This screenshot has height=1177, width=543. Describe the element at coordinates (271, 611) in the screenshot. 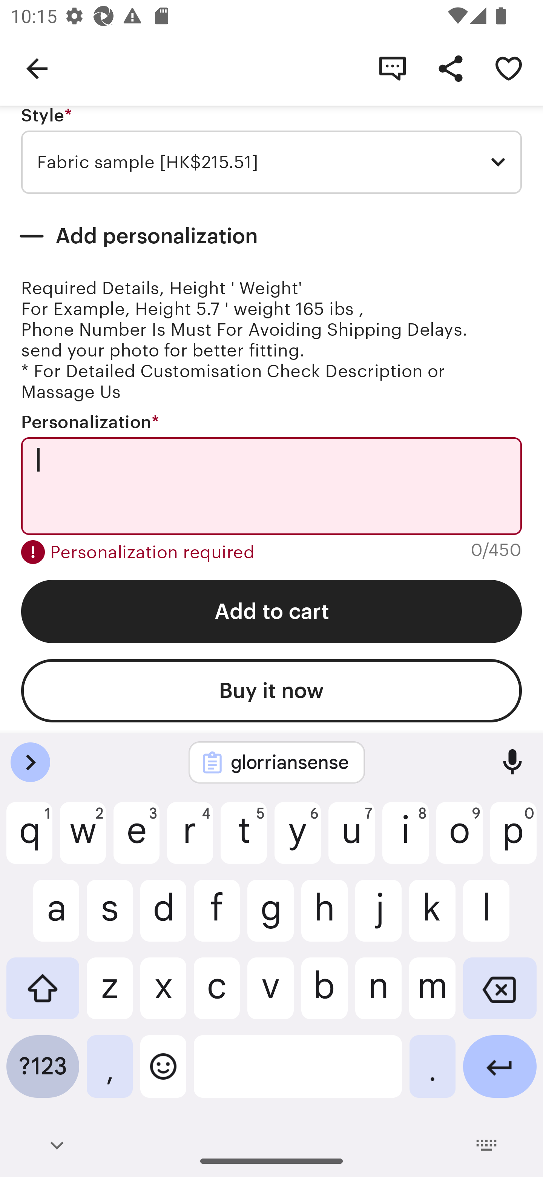

I see `Add to cart` at that location.